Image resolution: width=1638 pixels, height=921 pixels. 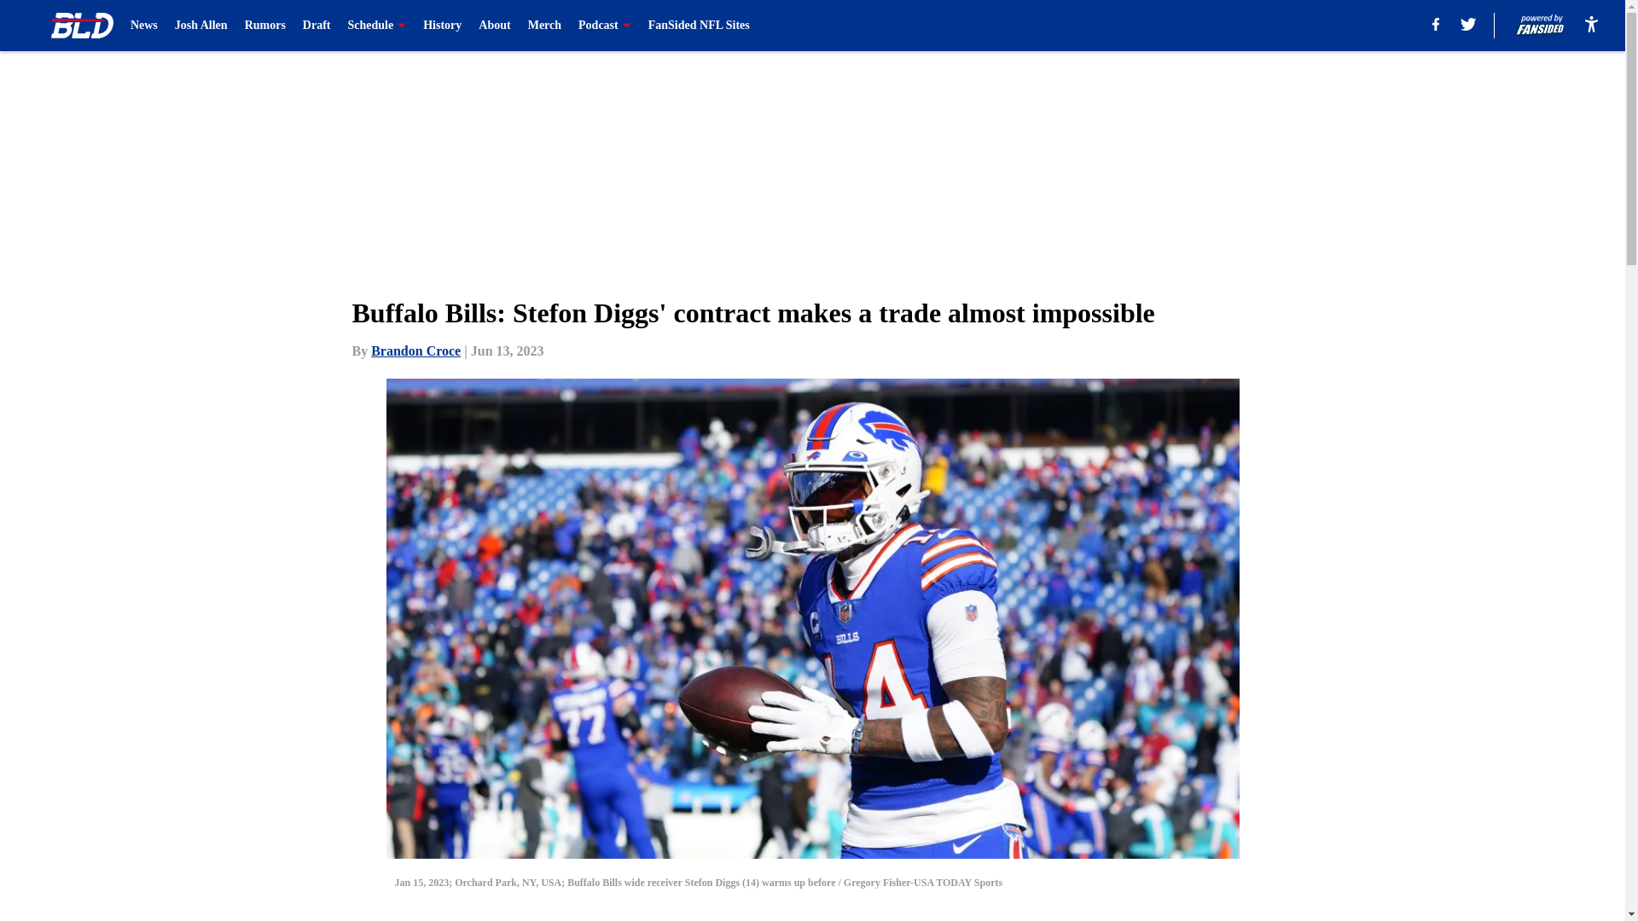 What do you see at coordinates (317, 26) in the screenshot?
I see `Draft` at bounding box center [317, 26].